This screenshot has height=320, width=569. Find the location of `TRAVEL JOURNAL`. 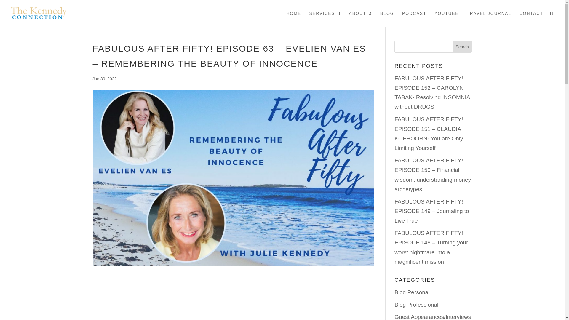

TRAVEL JOURNAL is located at coordinates (489, 19).